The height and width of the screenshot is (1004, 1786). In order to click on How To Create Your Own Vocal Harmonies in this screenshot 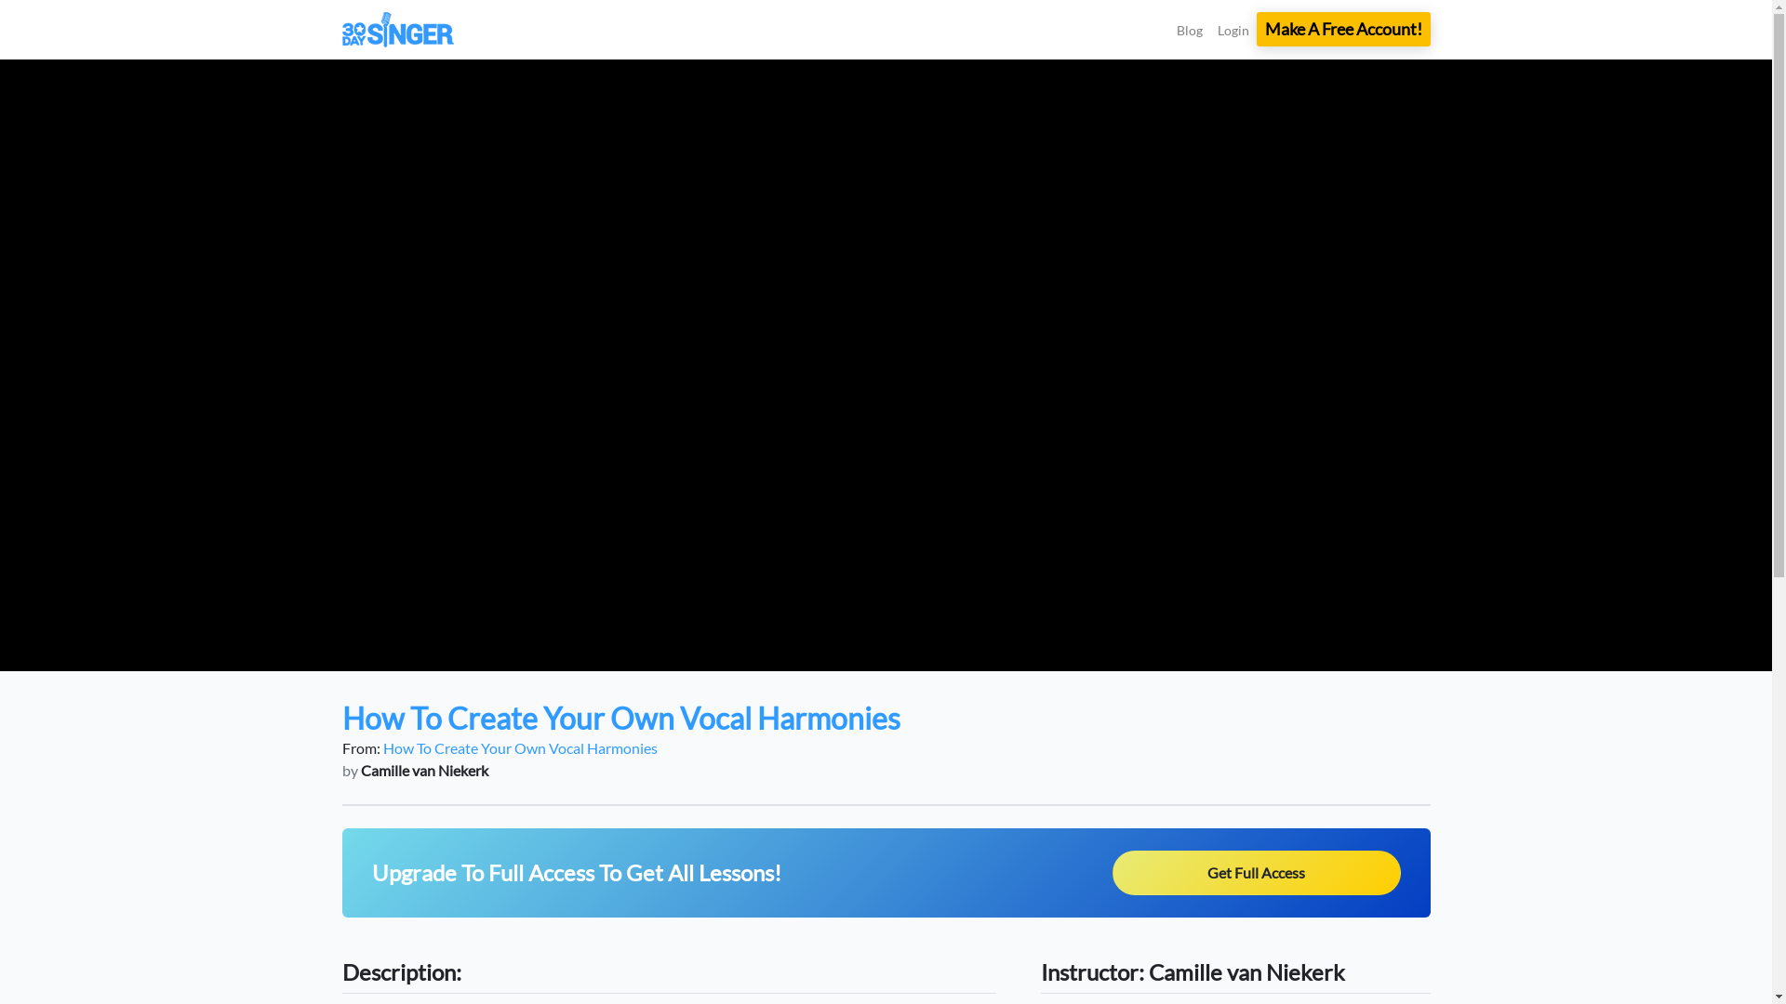, I will do `click(521, 747)`.